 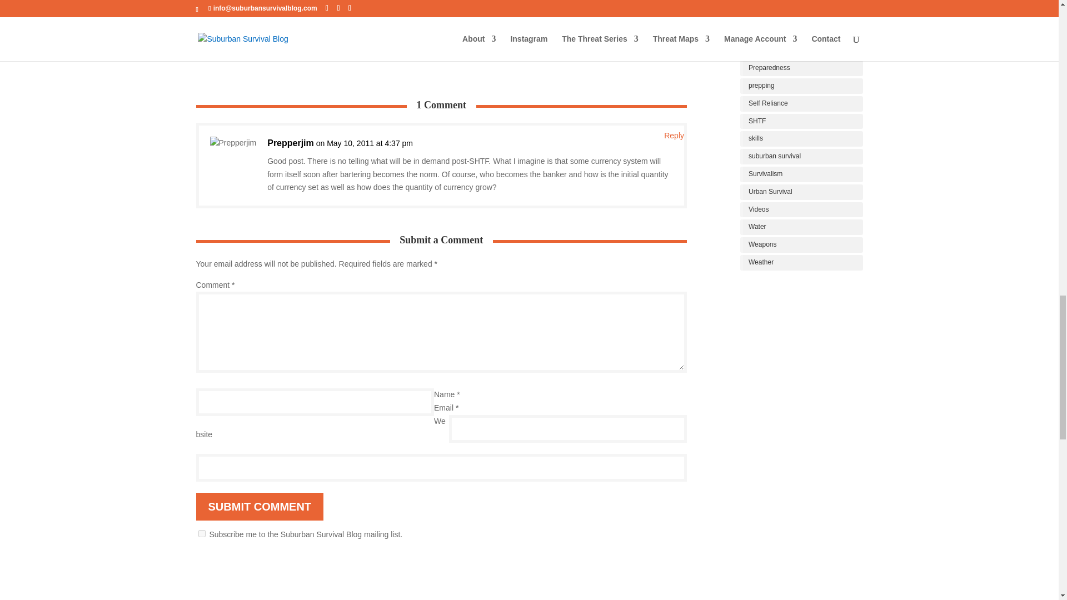 I want to click on Why Every Prepper Needs a Mini Ice Maker in an Emergency, so click(x=279, y=9).